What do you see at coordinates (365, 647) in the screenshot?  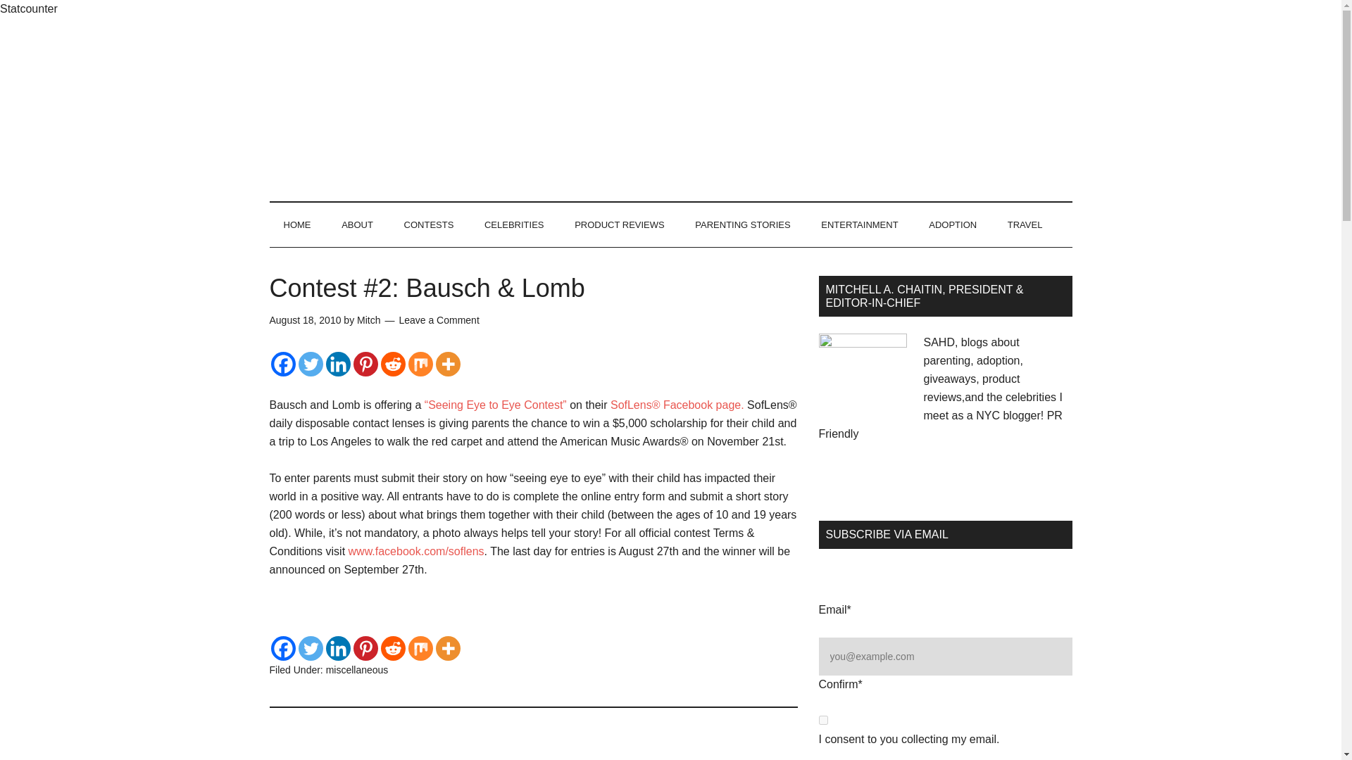 I see `Pinterest` at bounding box center [365, 647].